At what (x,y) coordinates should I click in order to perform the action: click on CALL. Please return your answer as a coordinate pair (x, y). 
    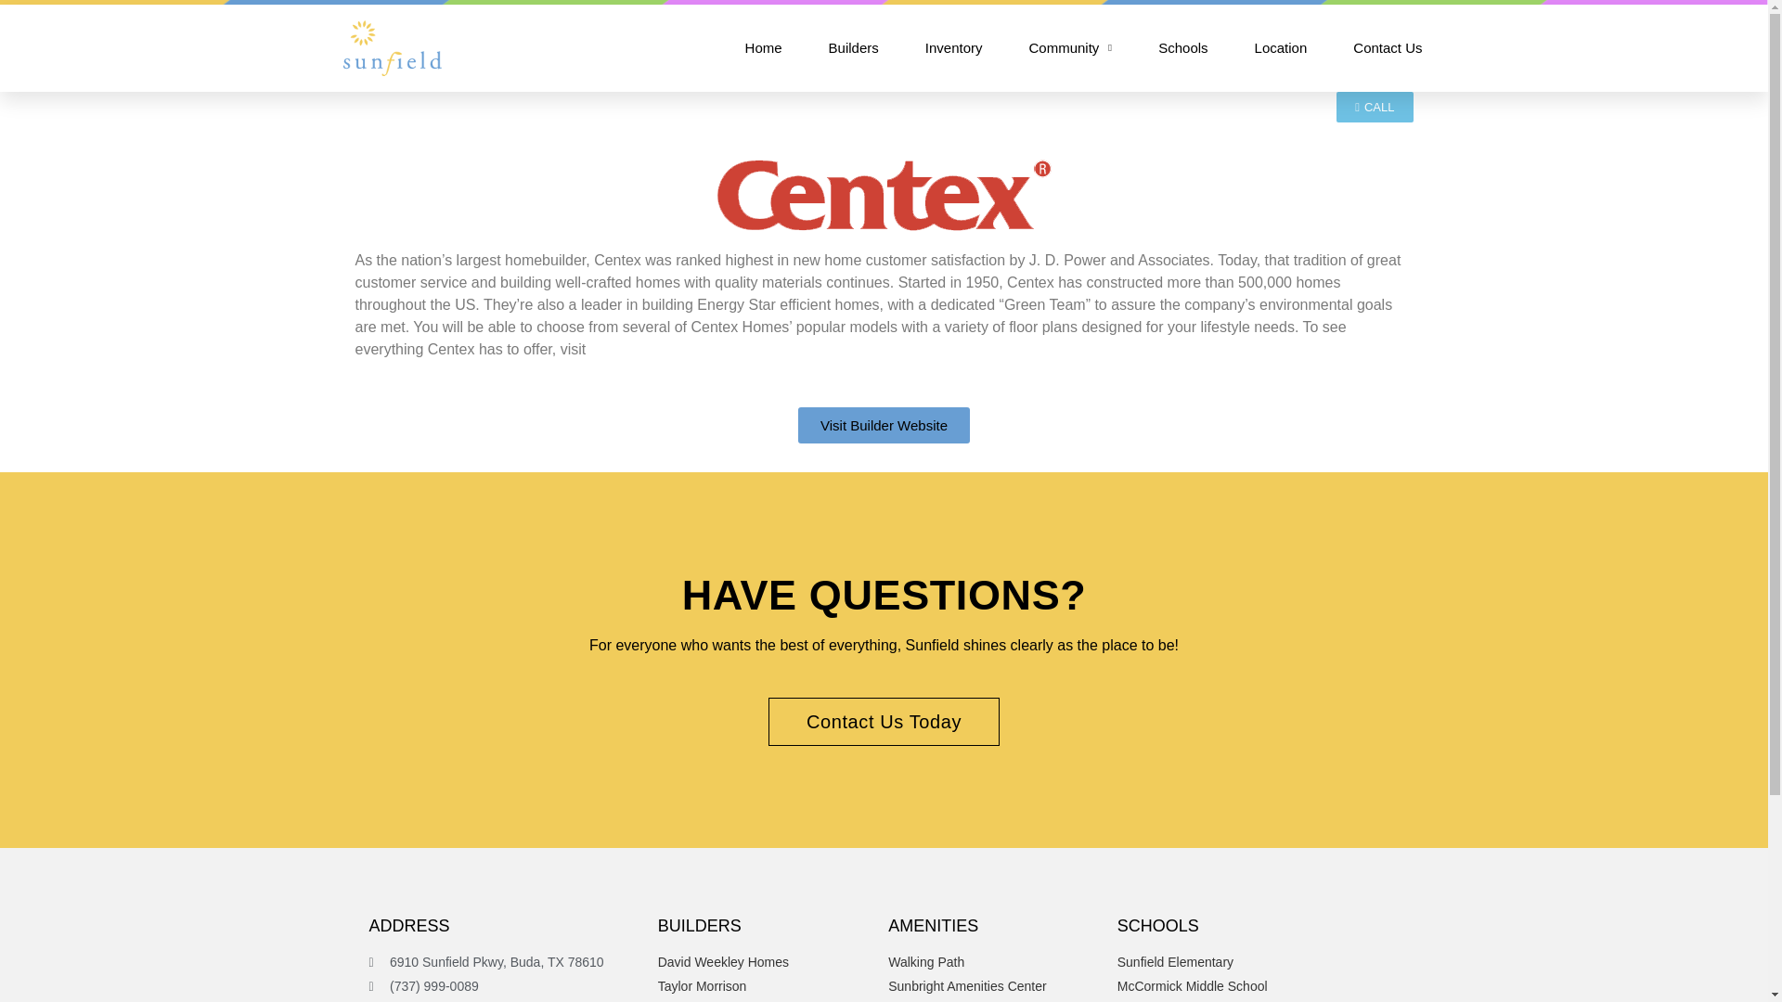
    Looking at the image, I should click on (1375, 107).